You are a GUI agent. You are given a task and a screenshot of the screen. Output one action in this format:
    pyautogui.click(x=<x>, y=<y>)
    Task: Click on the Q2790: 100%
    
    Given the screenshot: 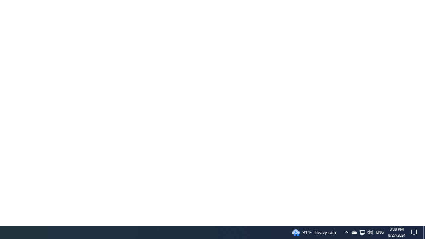 What is the action you would take?
    pyautogui.click(x=362, y=232)
    